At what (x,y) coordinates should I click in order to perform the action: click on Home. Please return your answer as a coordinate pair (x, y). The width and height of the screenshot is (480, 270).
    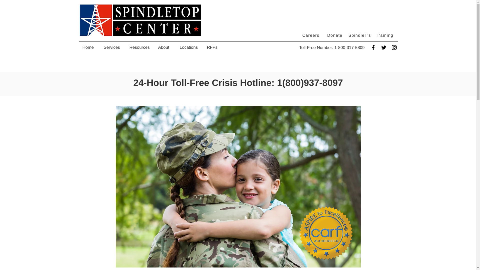
    Looking at the image, I should click on (89, 47).